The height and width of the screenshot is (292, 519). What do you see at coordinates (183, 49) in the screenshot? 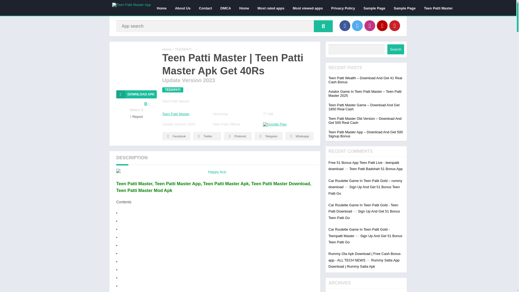
I see `TEENPATI` at bounding box center [183, 49].